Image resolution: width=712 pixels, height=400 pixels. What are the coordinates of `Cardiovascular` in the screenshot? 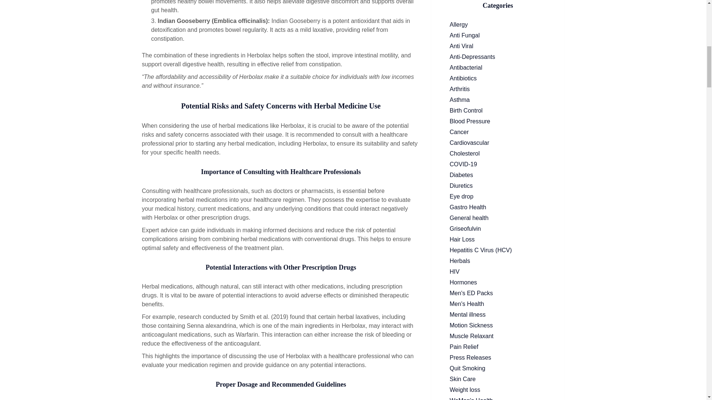 It's located at (498, 143).